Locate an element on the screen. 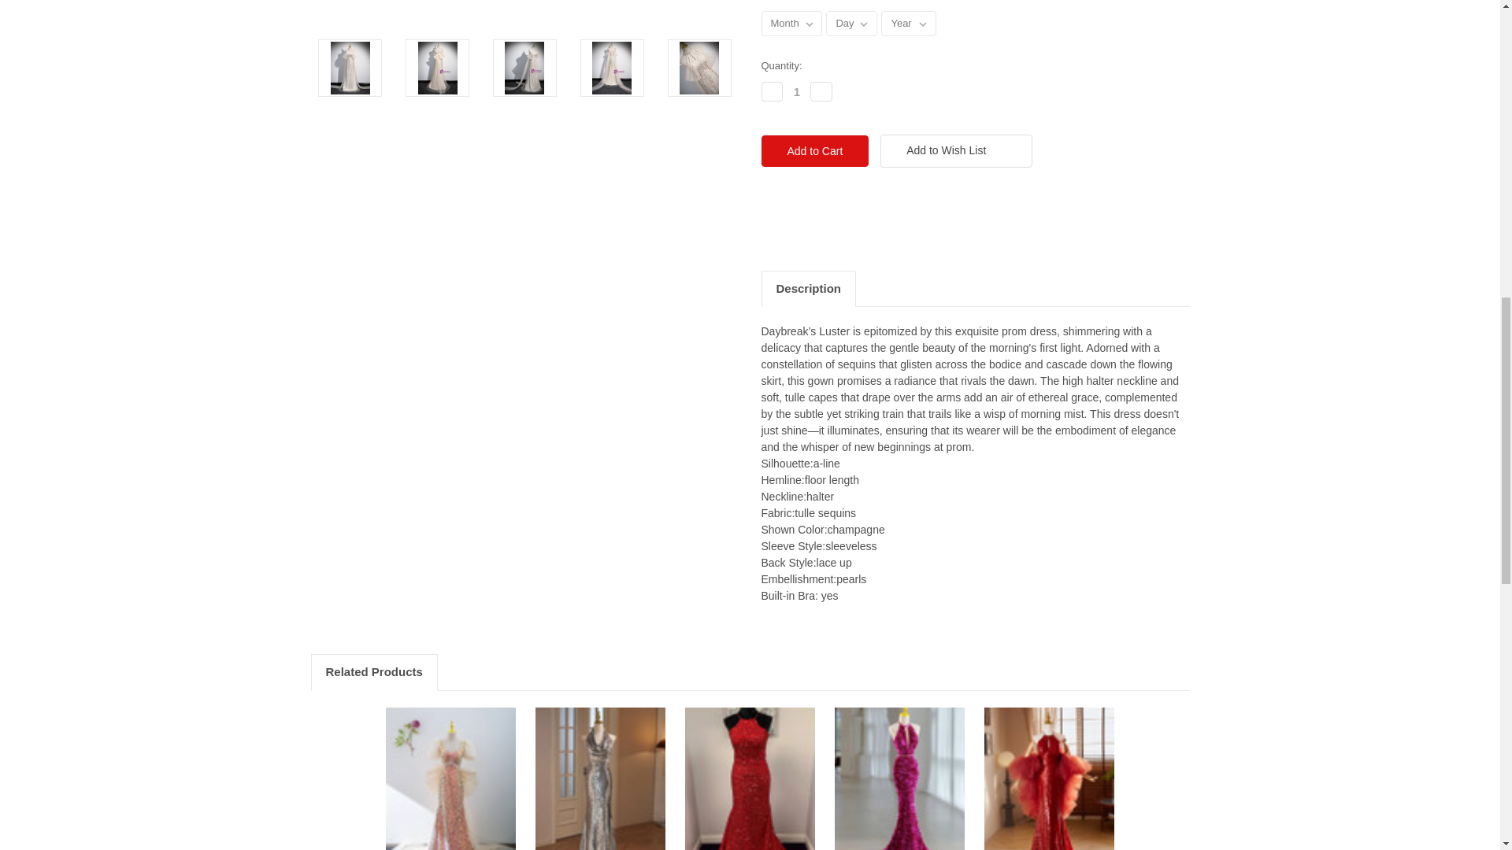 The width and height of the screenshot is (1512, 850). 1 is located at coordinates (797, 91).